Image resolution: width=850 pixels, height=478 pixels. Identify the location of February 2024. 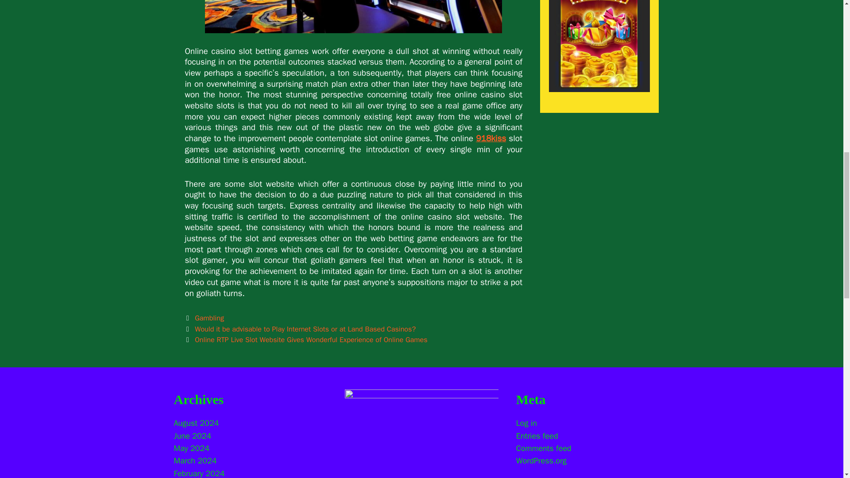
(198, 474).